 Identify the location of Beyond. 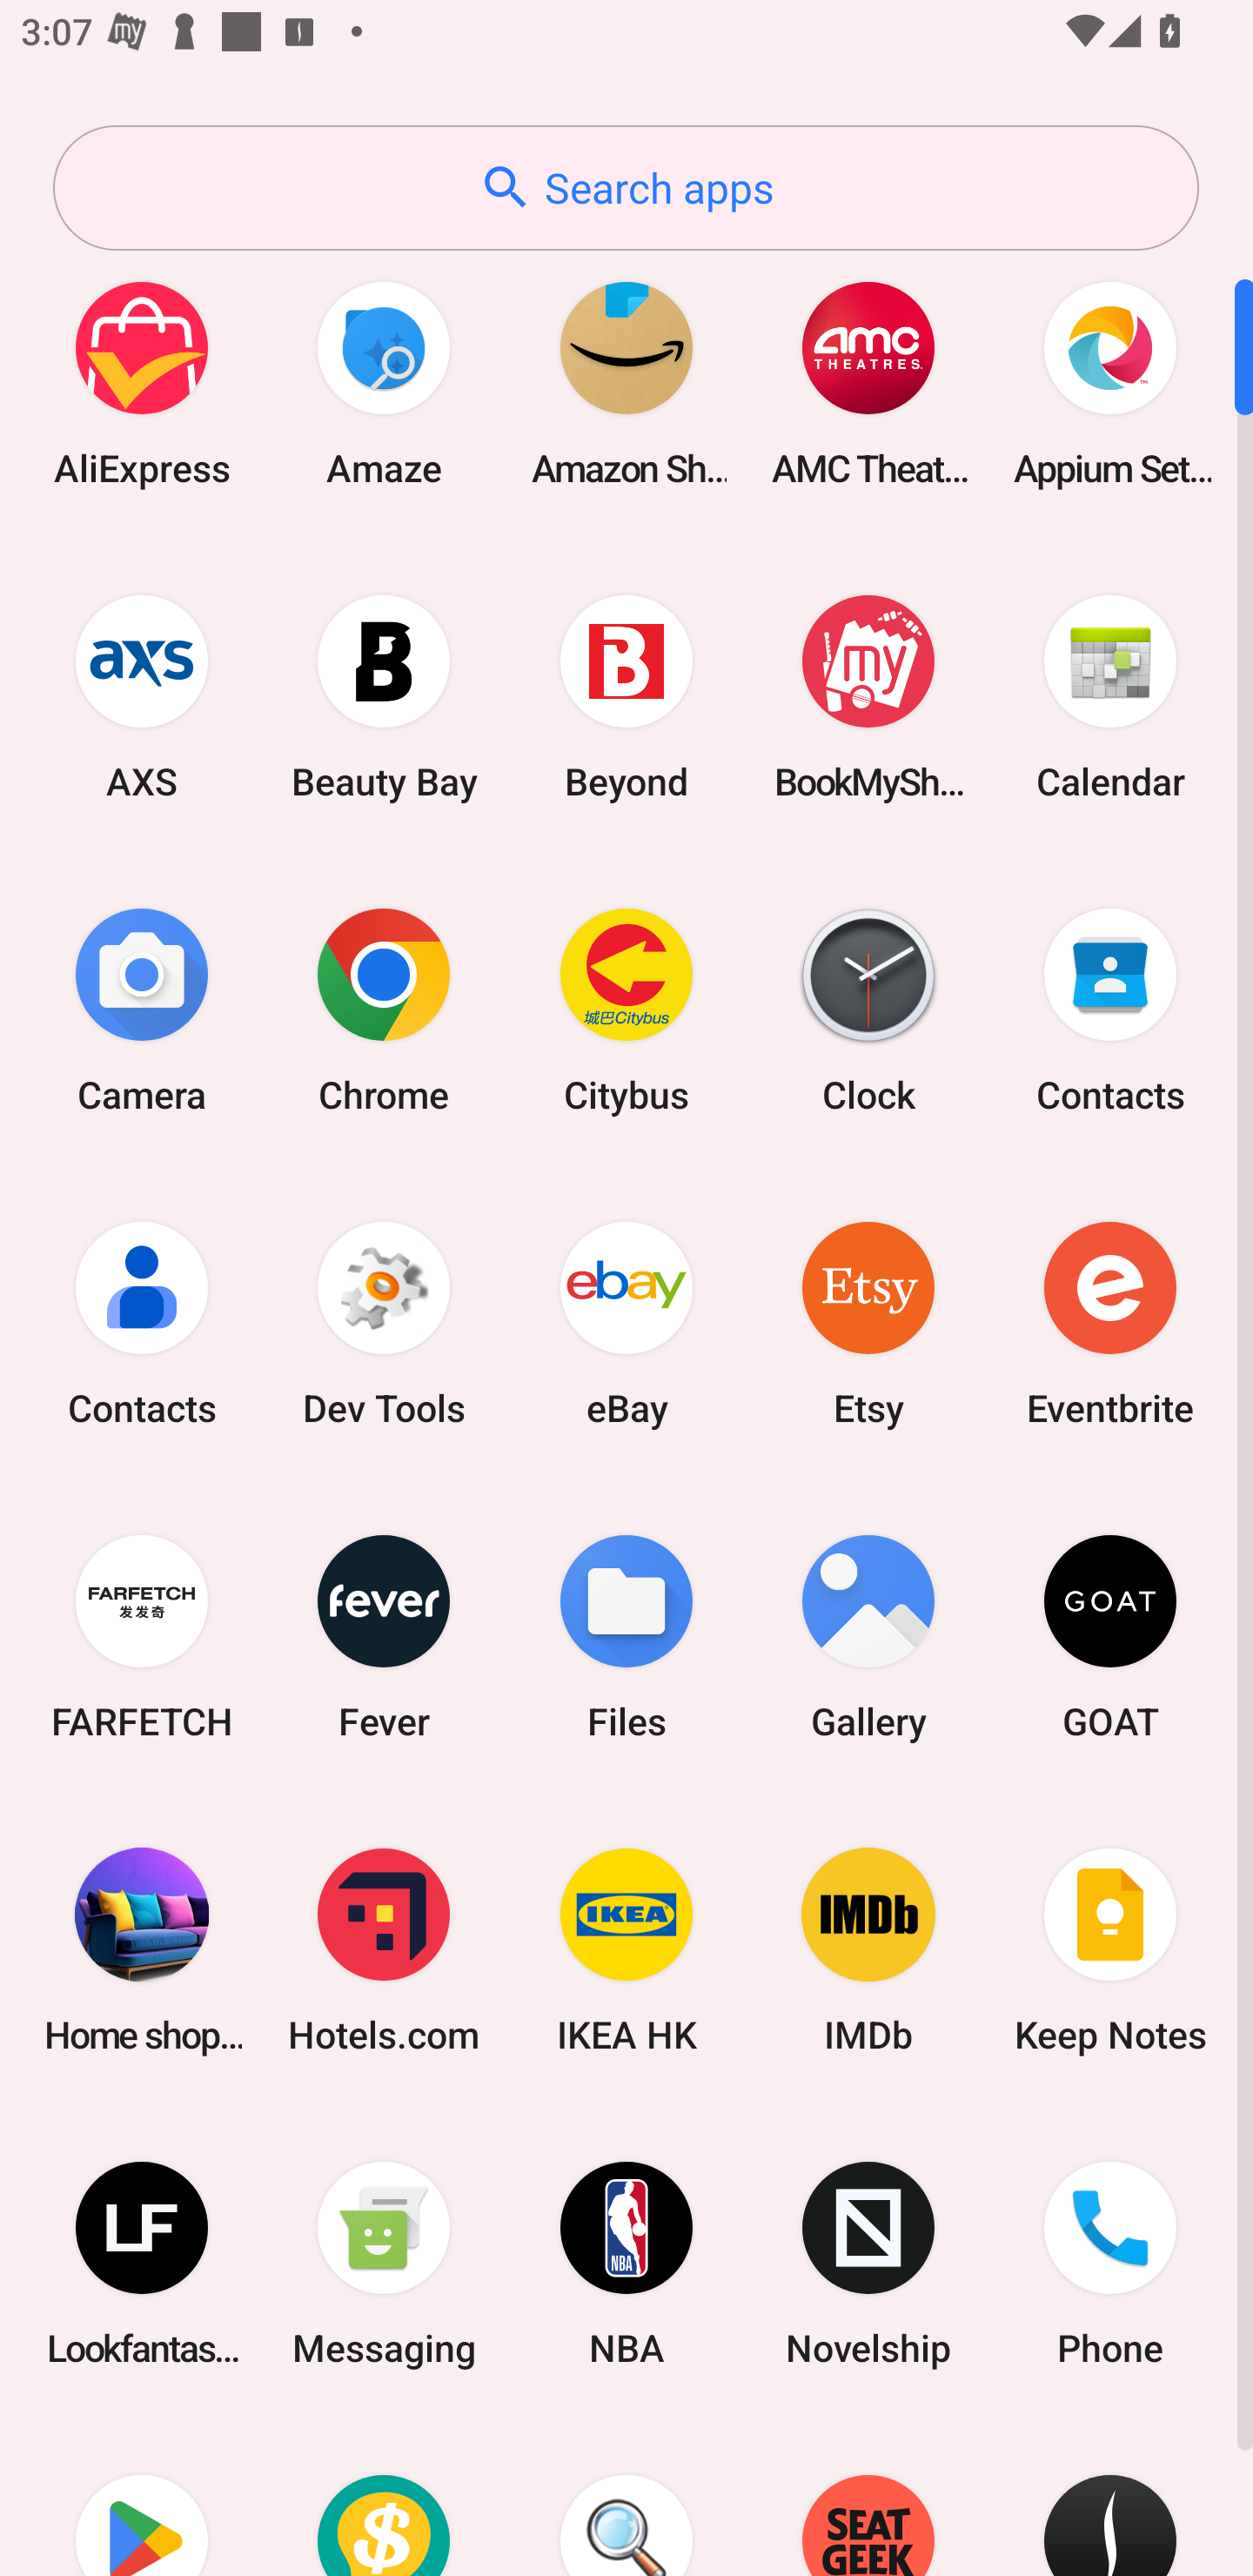
(626, 696).